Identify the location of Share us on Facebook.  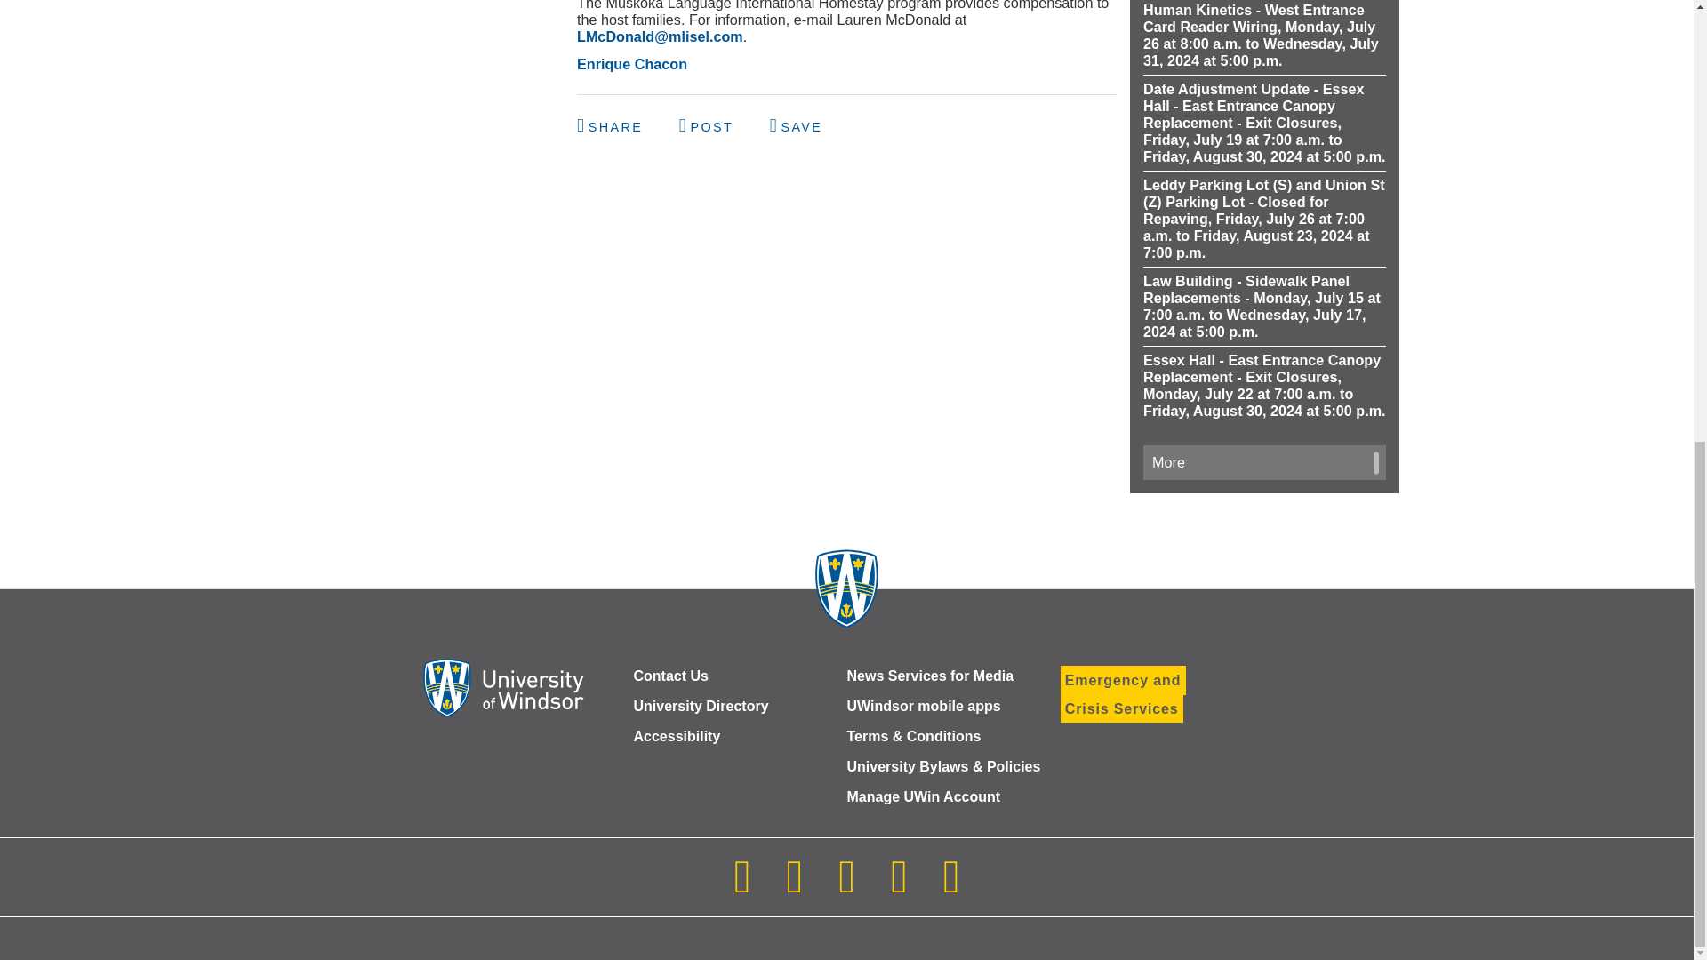
(612, 126).